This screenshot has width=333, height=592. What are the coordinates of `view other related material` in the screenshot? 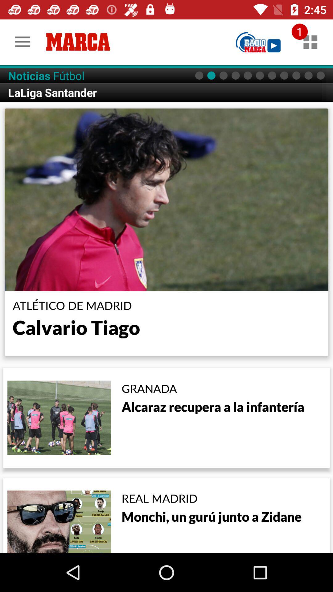 It's located at (310, 42).